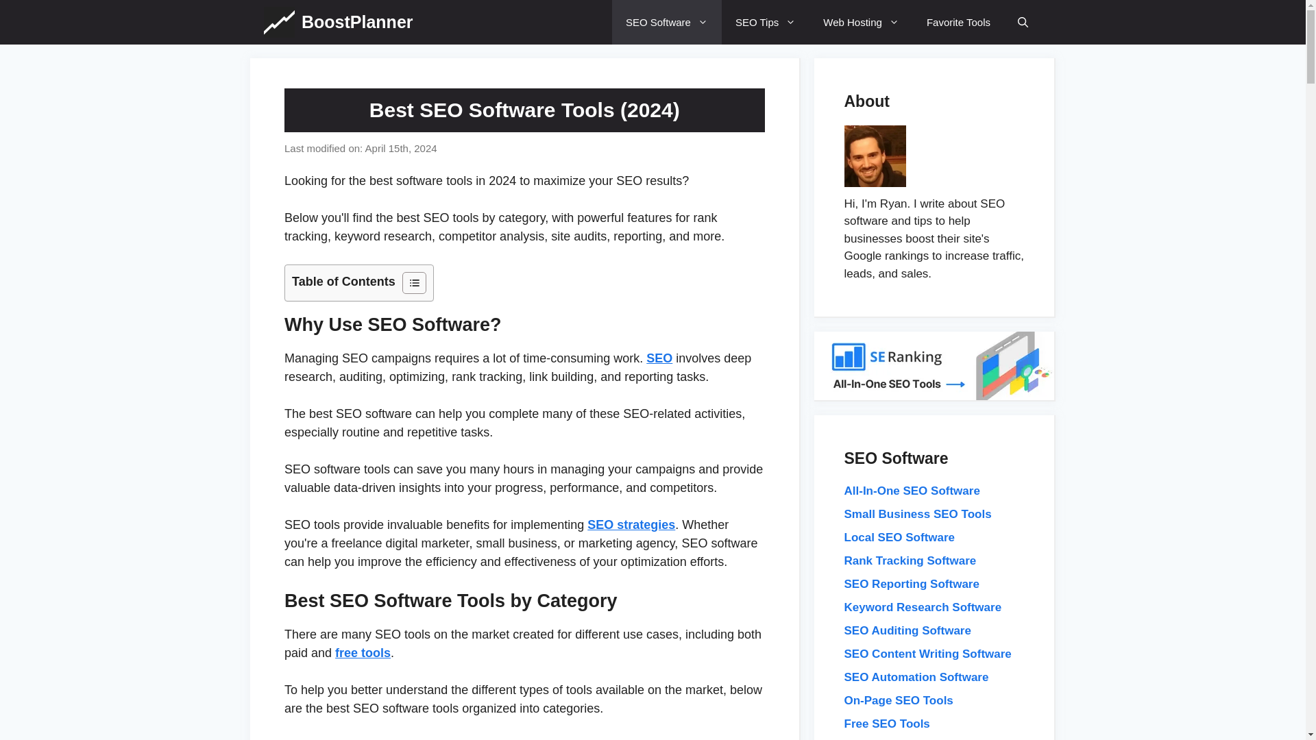 The width and height of the screenshot is (1316, 740). What do you see at coordinates (765, 22) in the screenshot?
I see `SEO Tips` at bounding box center [765, 22].